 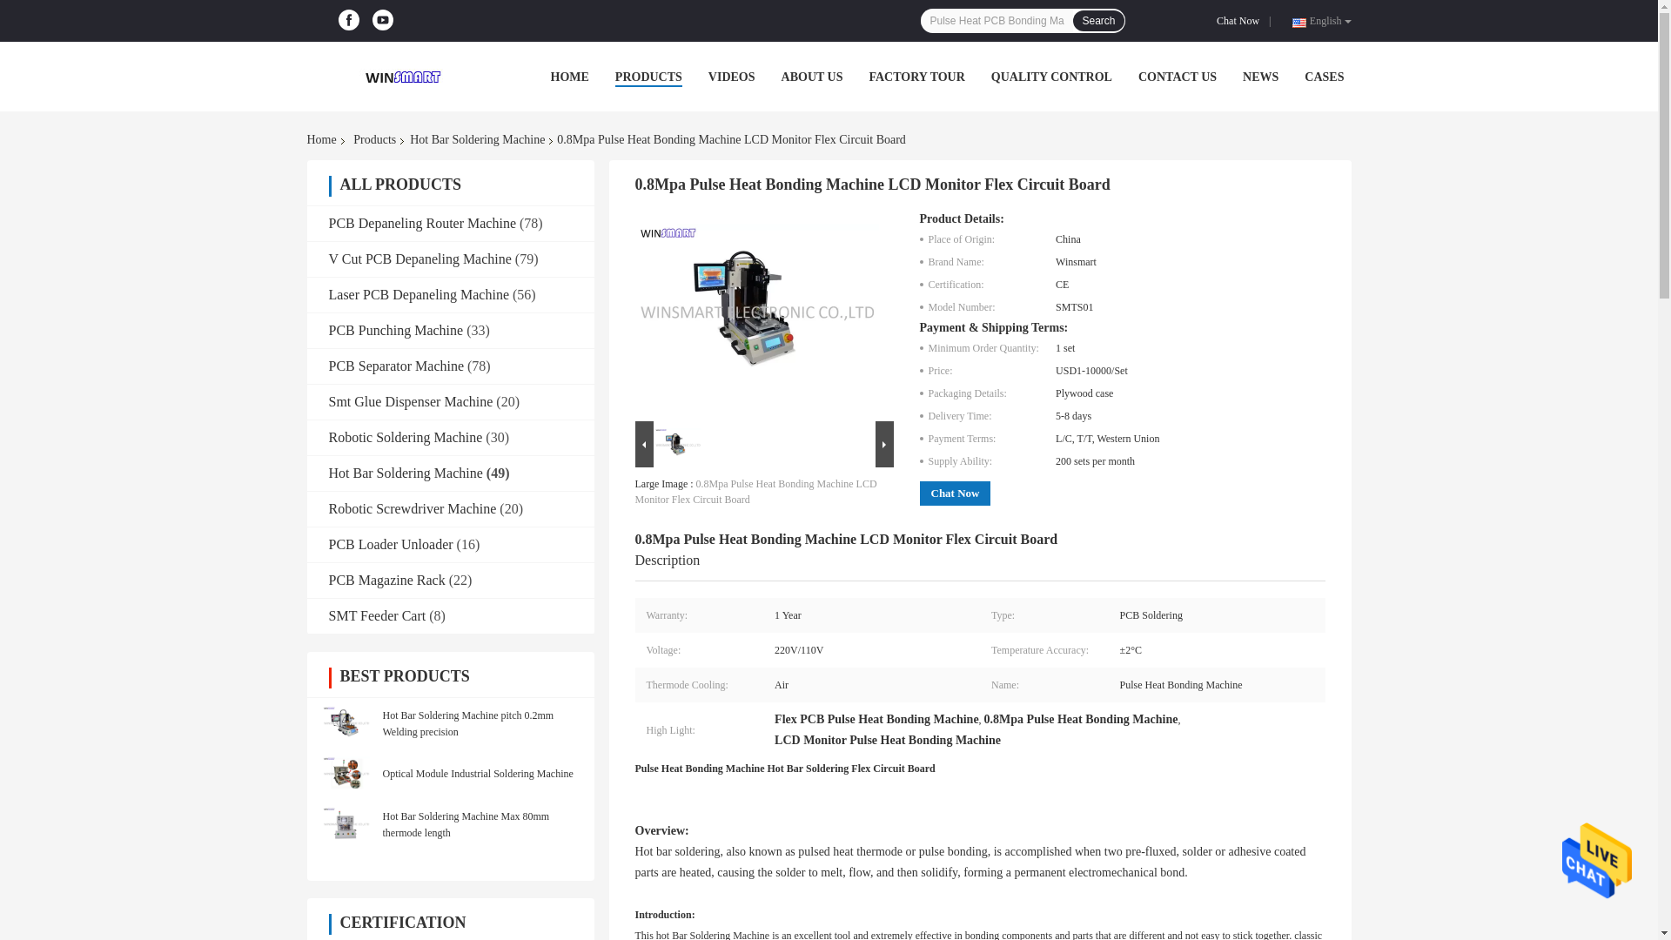 What do you see at coordinates (477, 139) in the screenshot?
I see `Hot Bar Soldering Machine` at bounding box center [477, 139].